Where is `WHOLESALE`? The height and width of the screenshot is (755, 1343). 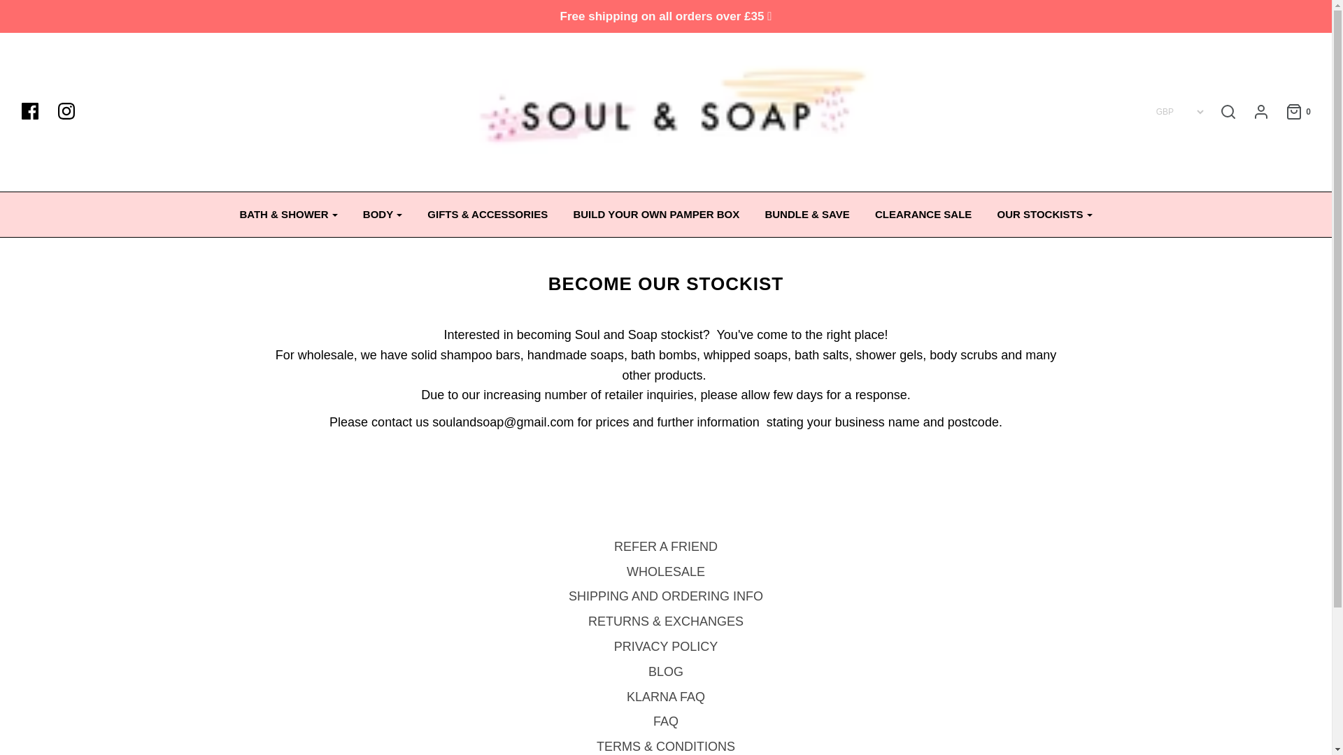
WHOLESALE is located at coordinates (666, 575).